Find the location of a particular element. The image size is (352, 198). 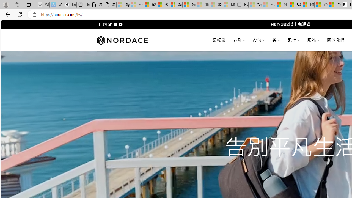

Personal Profile is located at coordinates (6, 4).